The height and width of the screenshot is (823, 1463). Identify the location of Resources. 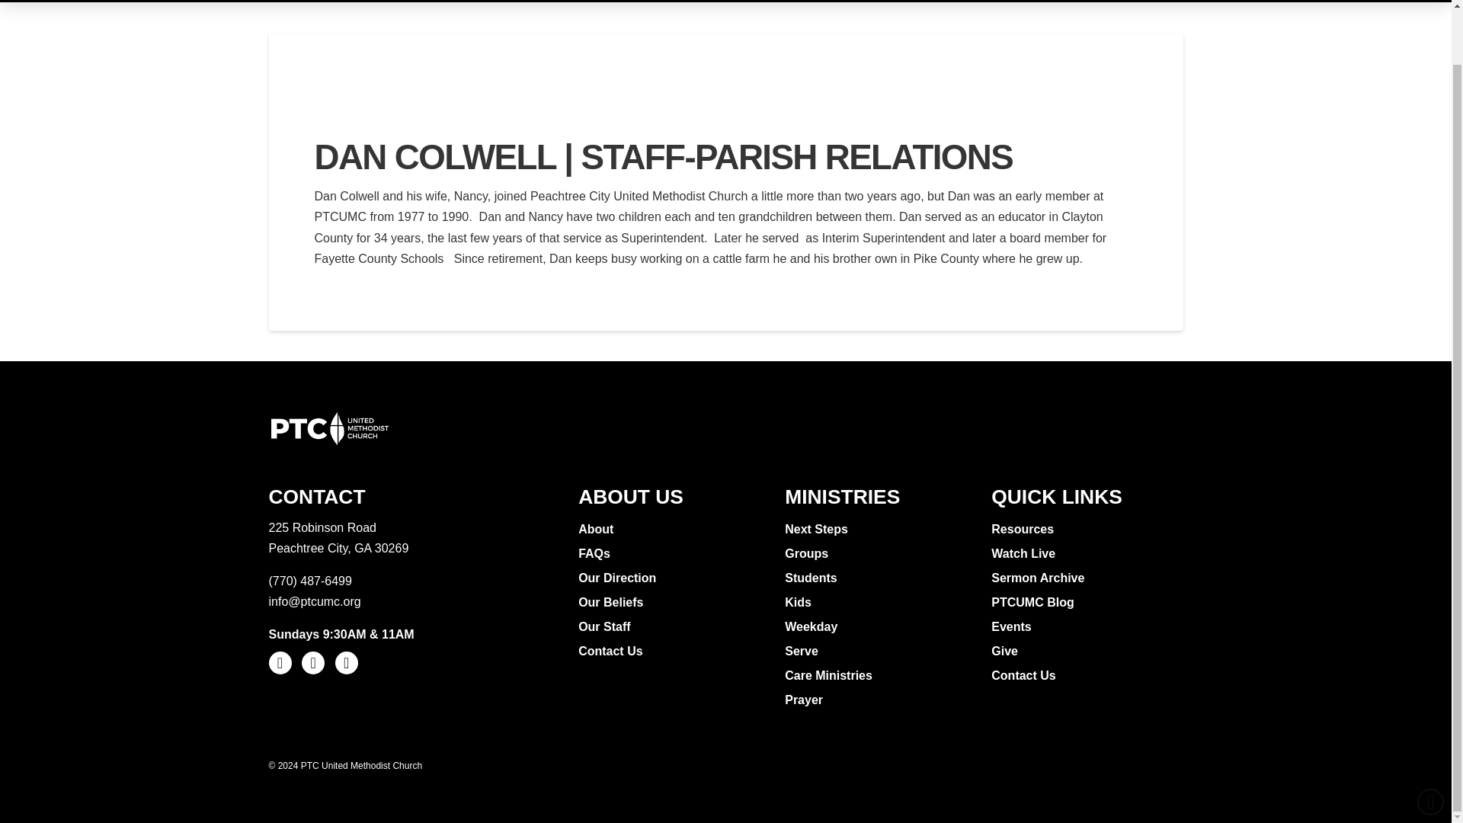
(1024, 529).